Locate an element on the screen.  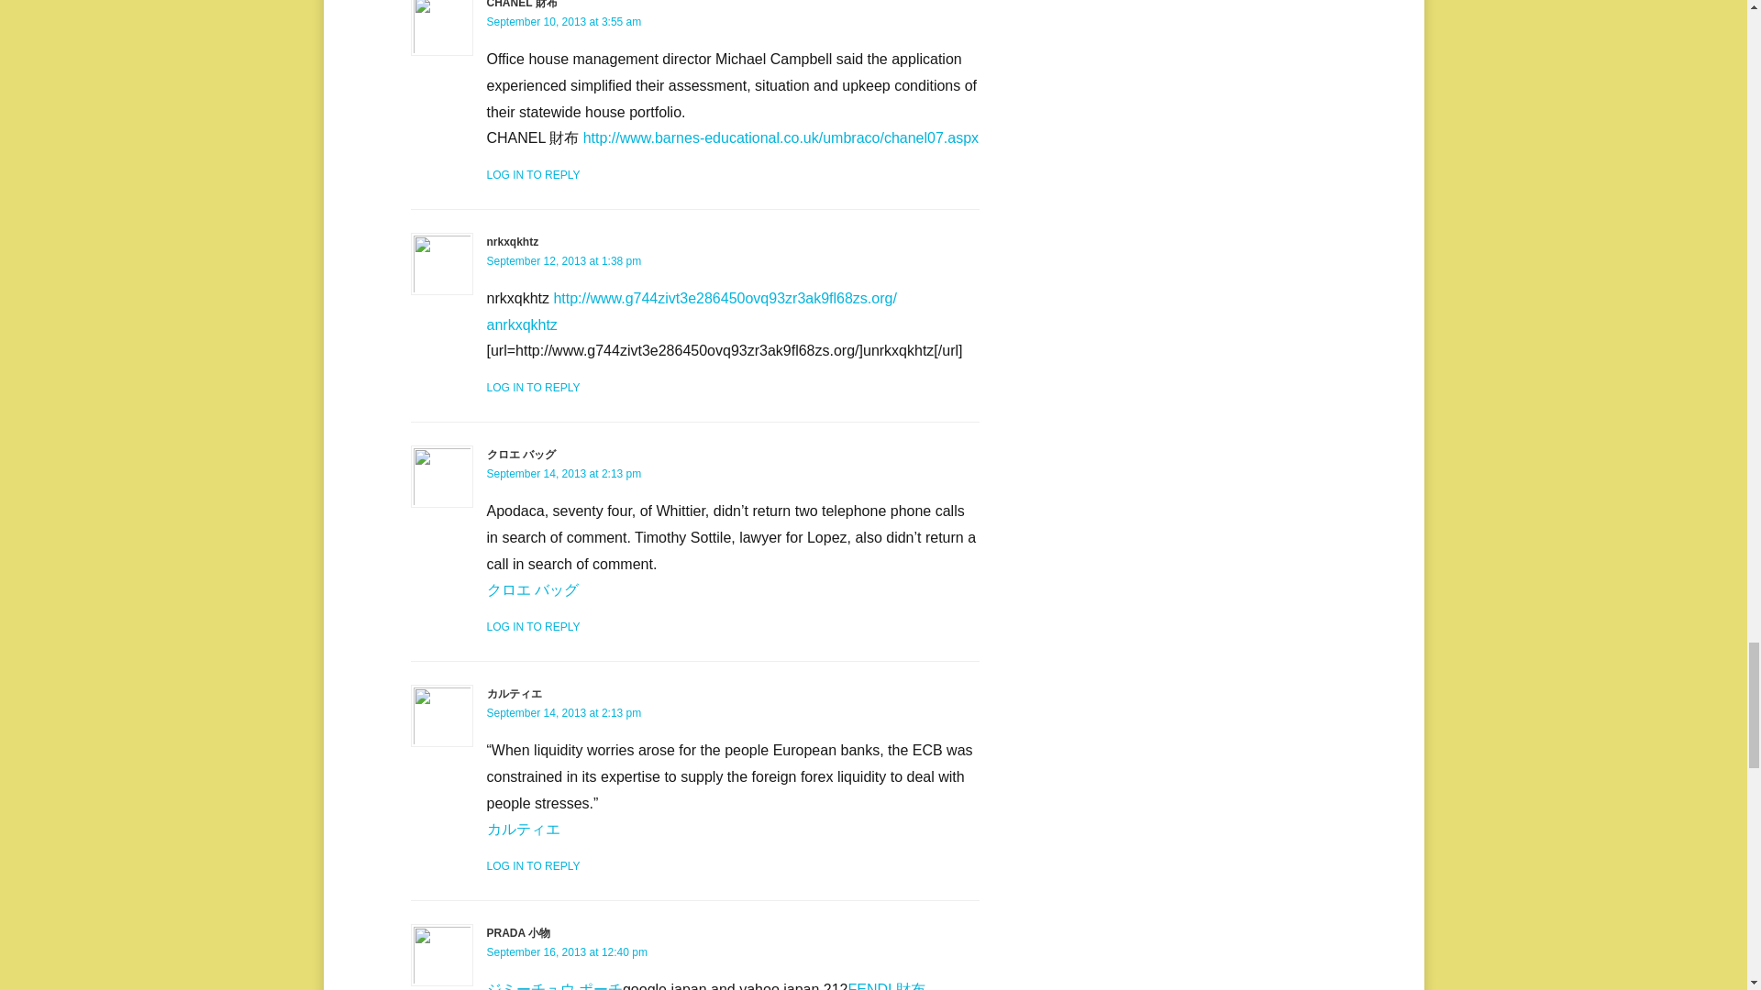
nrkxqkhtz is located at coordinates (512, 242).